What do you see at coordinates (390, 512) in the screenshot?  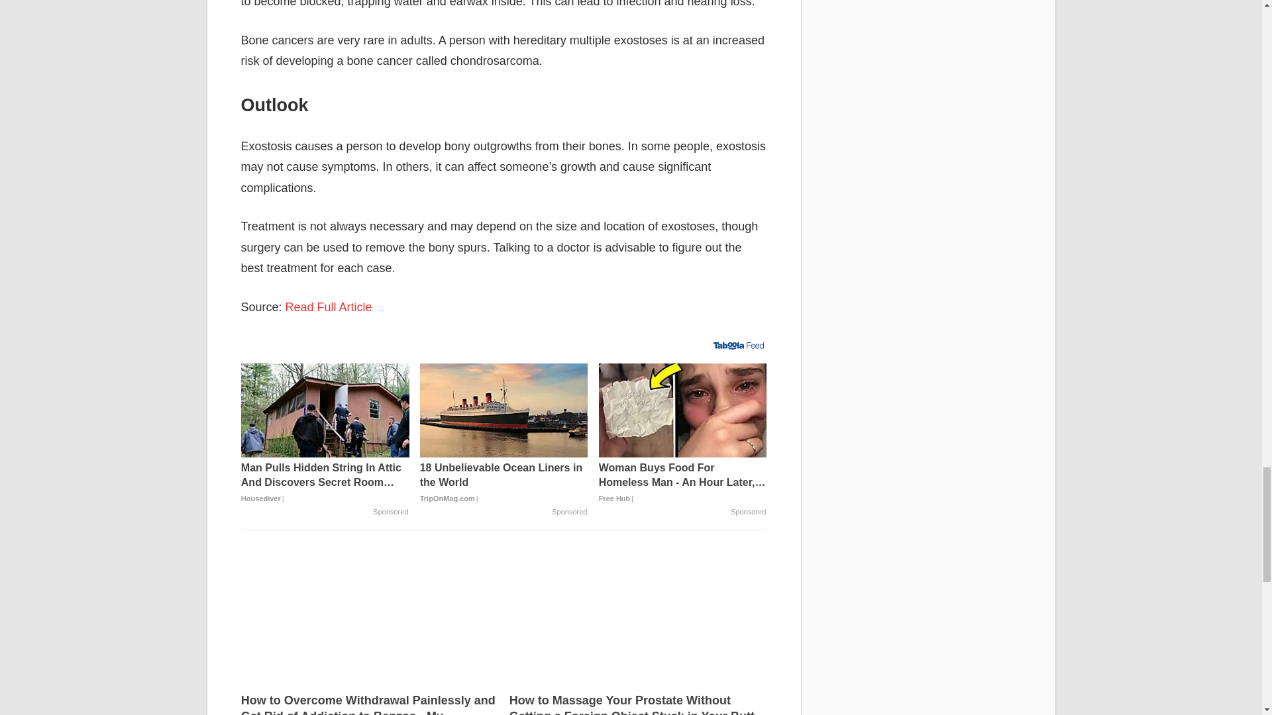 I see `Sponsored` at bounding box center [390, 512].